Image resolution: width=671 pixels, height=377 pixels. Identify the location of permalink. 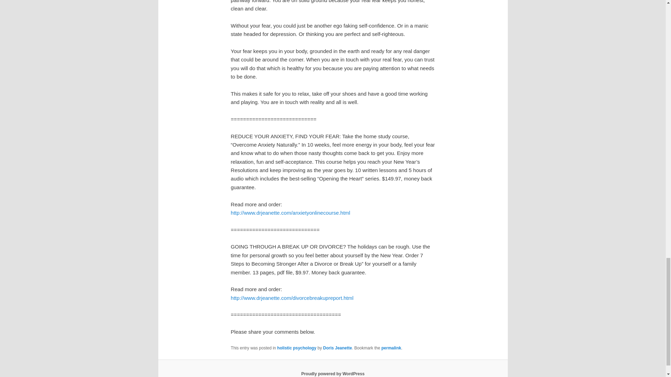
(391, 348).